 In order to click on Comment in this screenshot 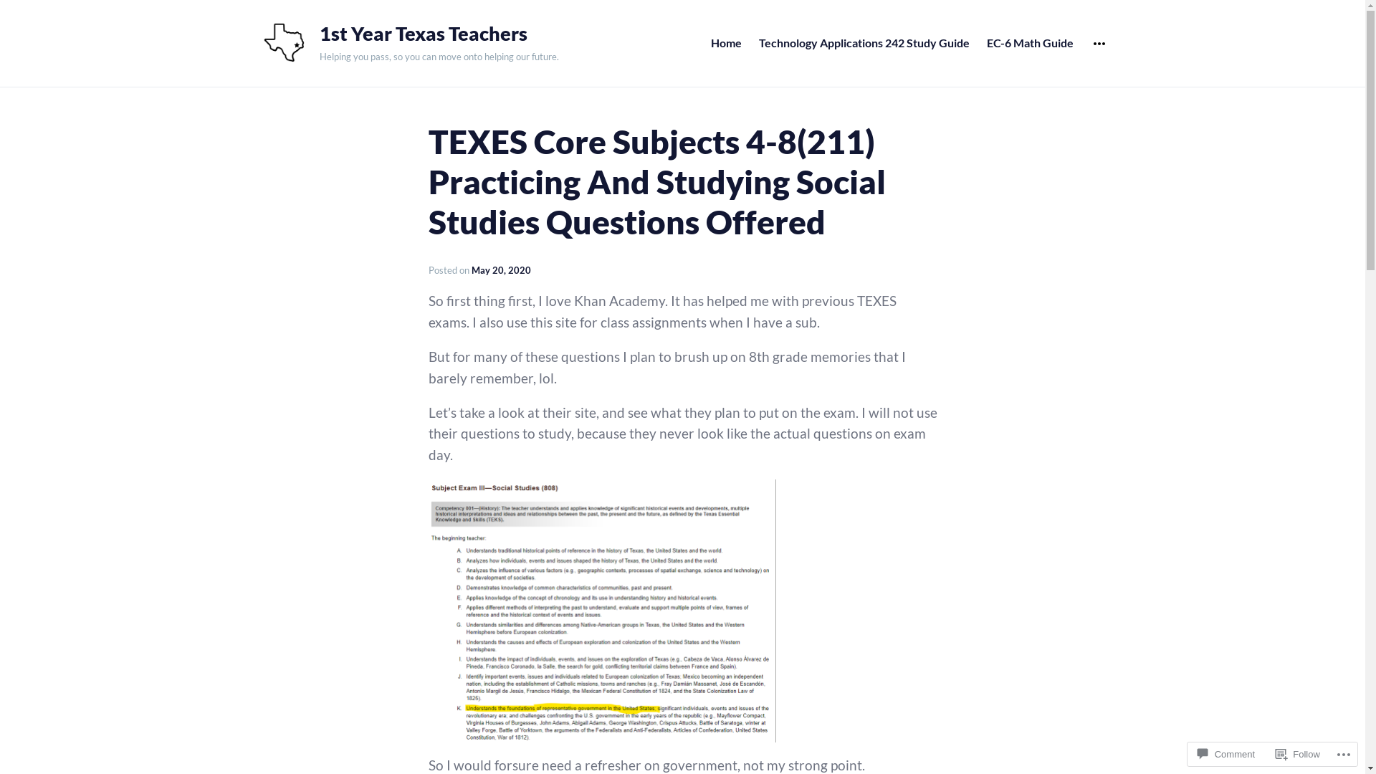, I will do `click(1226, 754)`.